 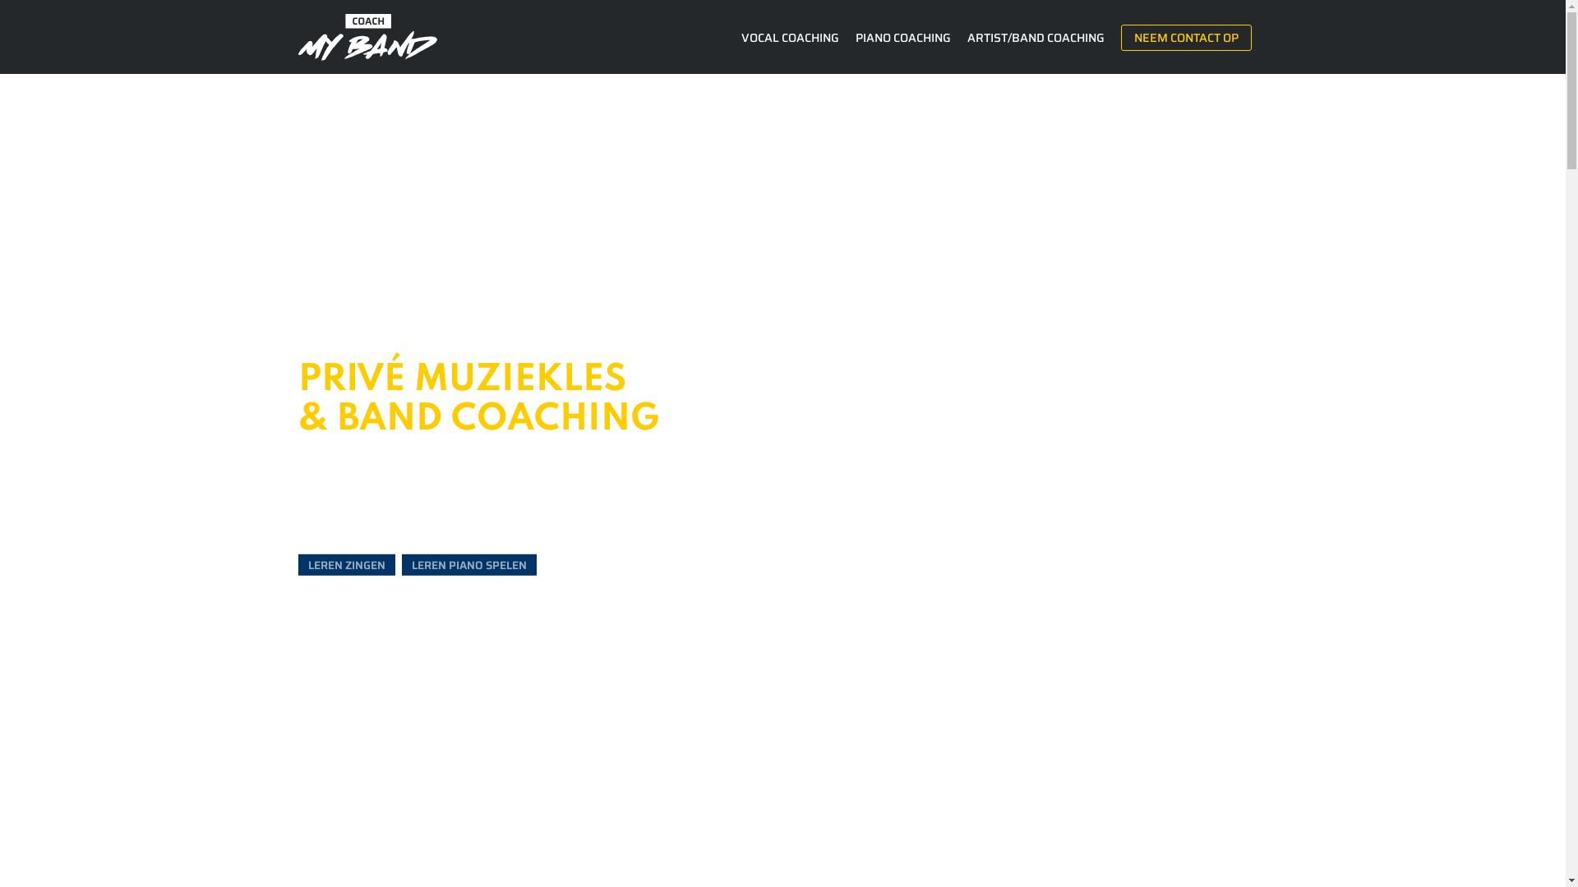 I want to click on PIANO COACHING, so click(x=902, y=38).